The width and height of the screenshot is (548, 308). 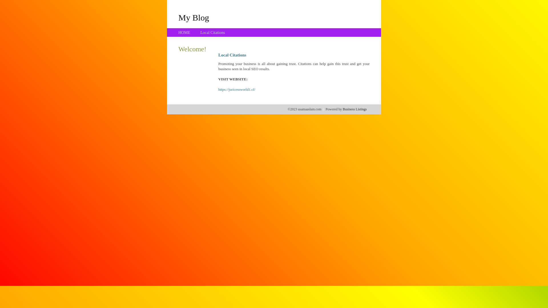 What do you see at coordinates (194, 17) in the screenshot?
I see `My Blog` at bounding box center [194, 17].